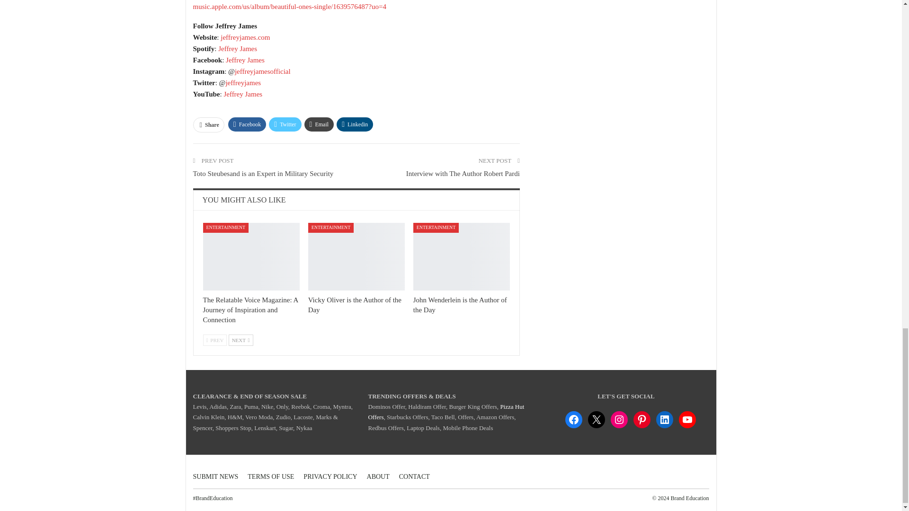 Image resolution: width=909 pixels, height=511 pixels. Describe the element at coordinates (319, 124) in the screenshot. I see `Email` at that location.